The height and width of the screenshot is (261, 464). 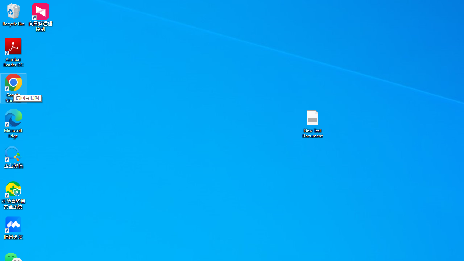 What do you see at coordinates (13, 14) in the screenshot?
I see `Recycle Bin` at bounding box center [13, 14].